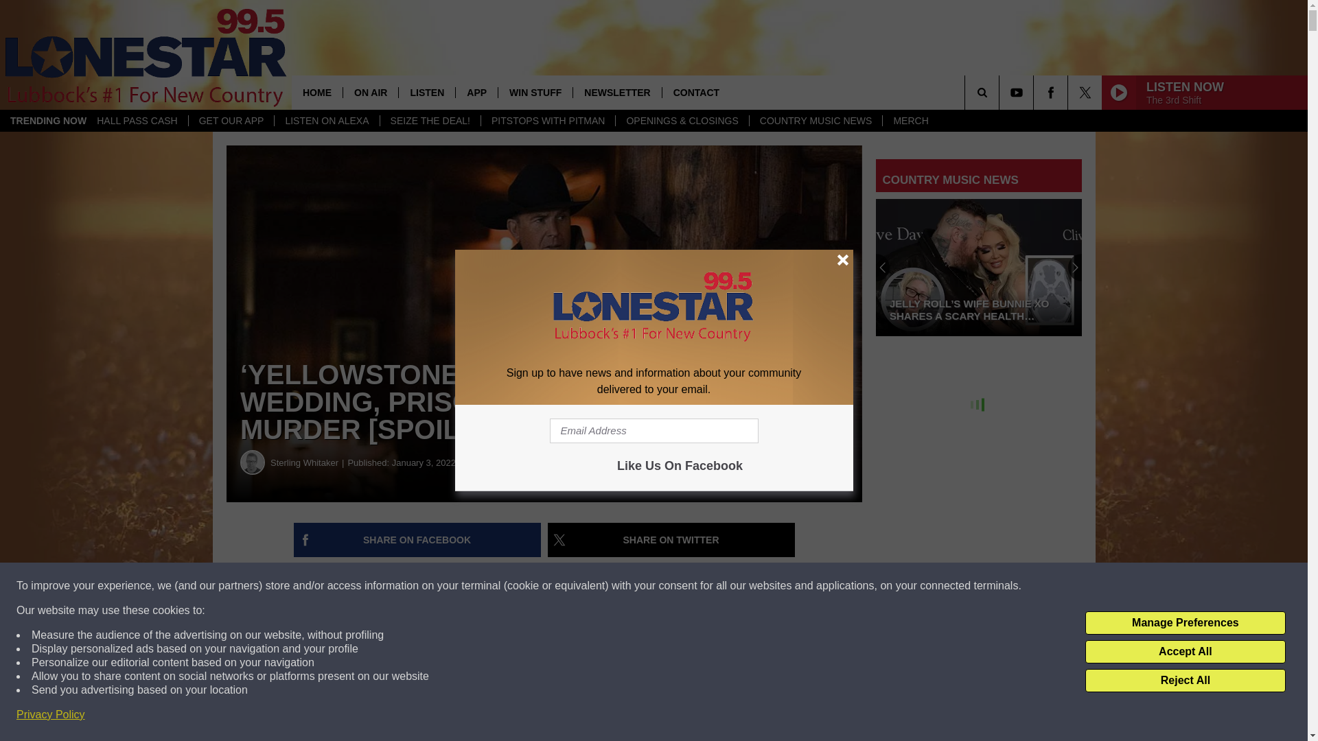  What do you see at coordinates (910, 121) in the screenshot?
I see `MERCH` at bounding box center [910, 121].